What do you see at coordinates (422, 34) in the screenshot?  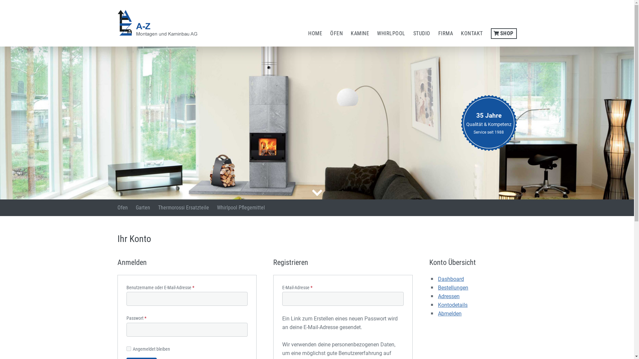 I see `STUDIO` at bounding box center [422, 34].